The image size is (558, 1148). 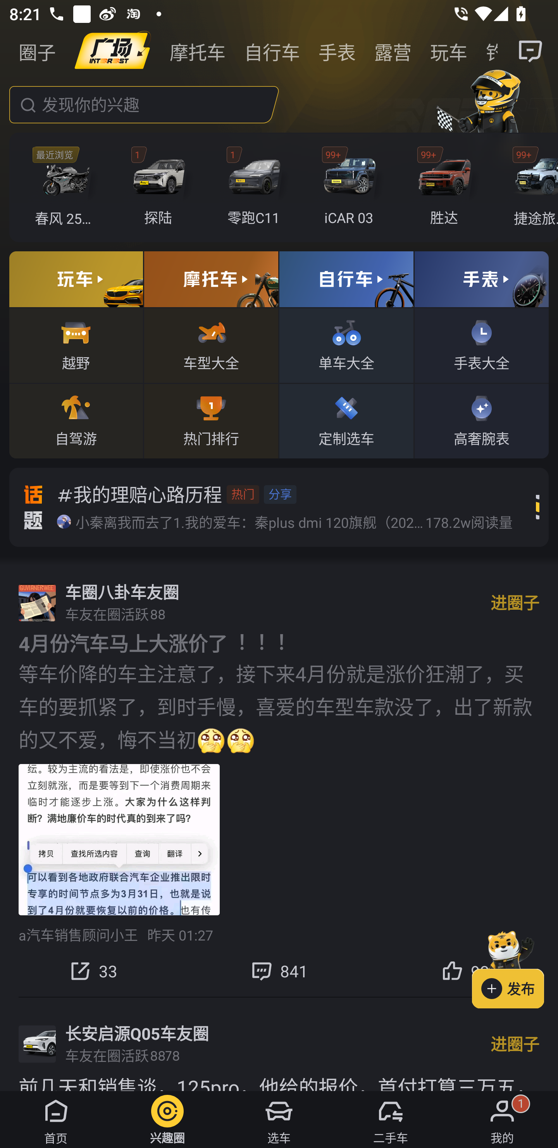 What do you see at coordinates (279, 603) in the screenshot?
I see `车圈八卦车友圈 车友在圈活跃 88 进圈子` at bounding box center [279, 603].